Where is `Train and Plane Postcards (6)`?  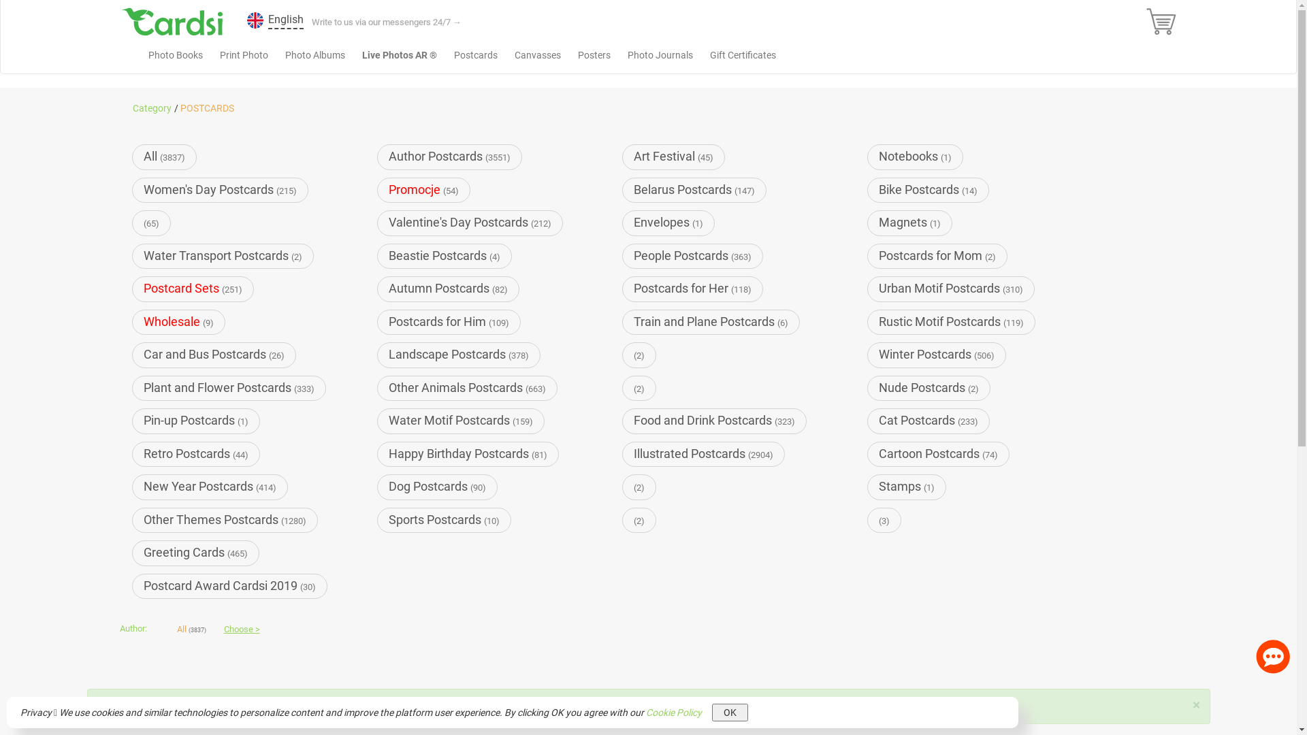
Train and Plane Postcards (6) is located at coordinates (711, 323).